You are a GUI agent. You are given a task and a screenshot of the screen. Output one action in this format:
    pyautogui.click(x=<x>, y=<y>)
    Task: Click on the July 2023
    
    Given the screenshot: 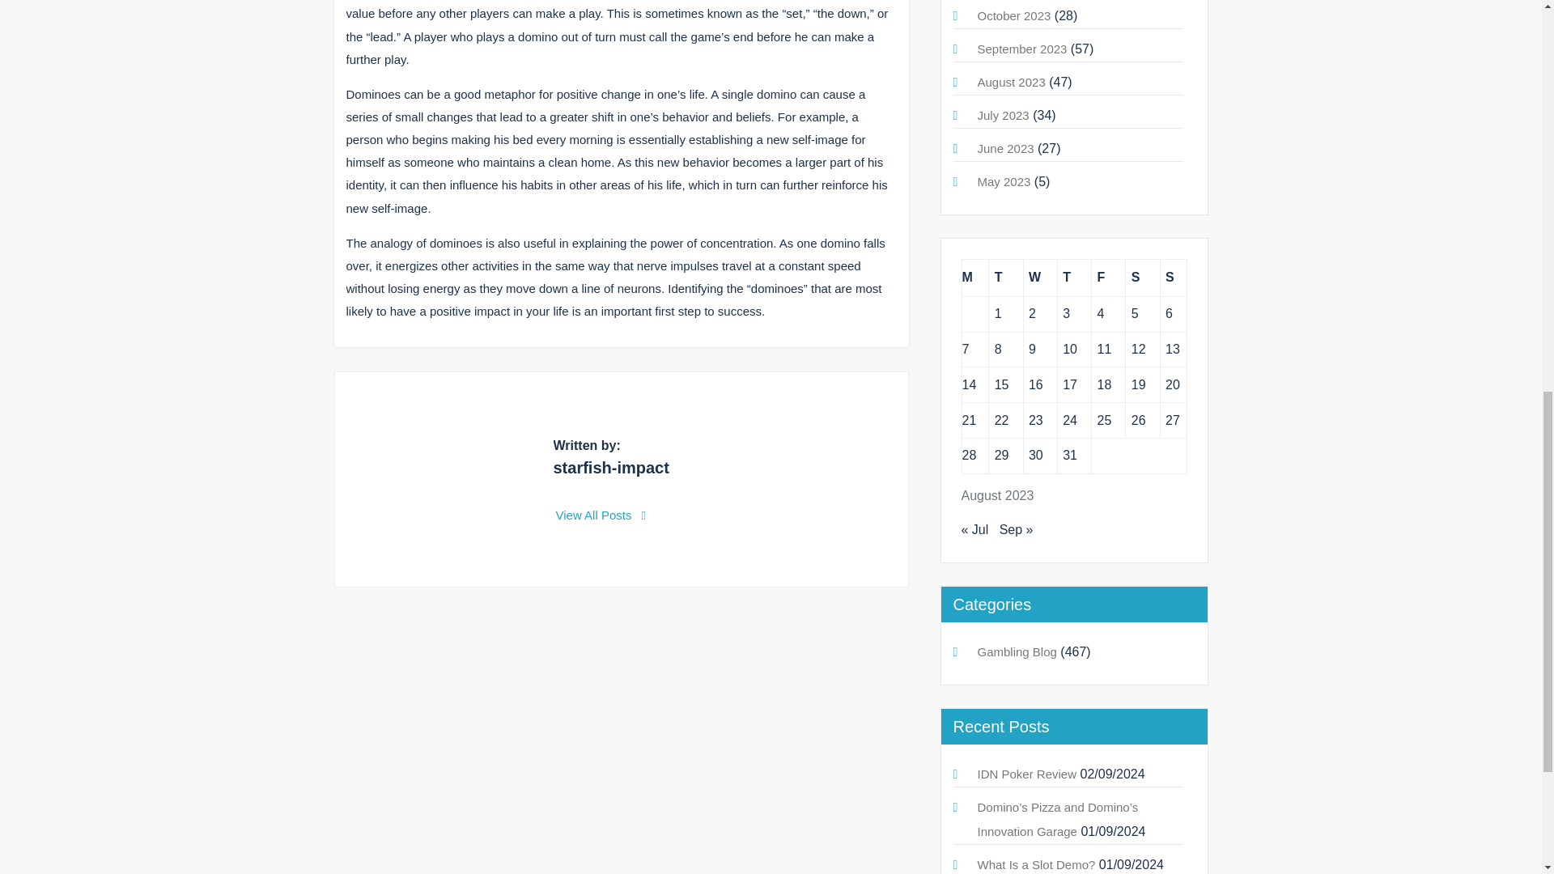 What is the action you would take?
    pyautogui.click(x=1003, y=115)
    